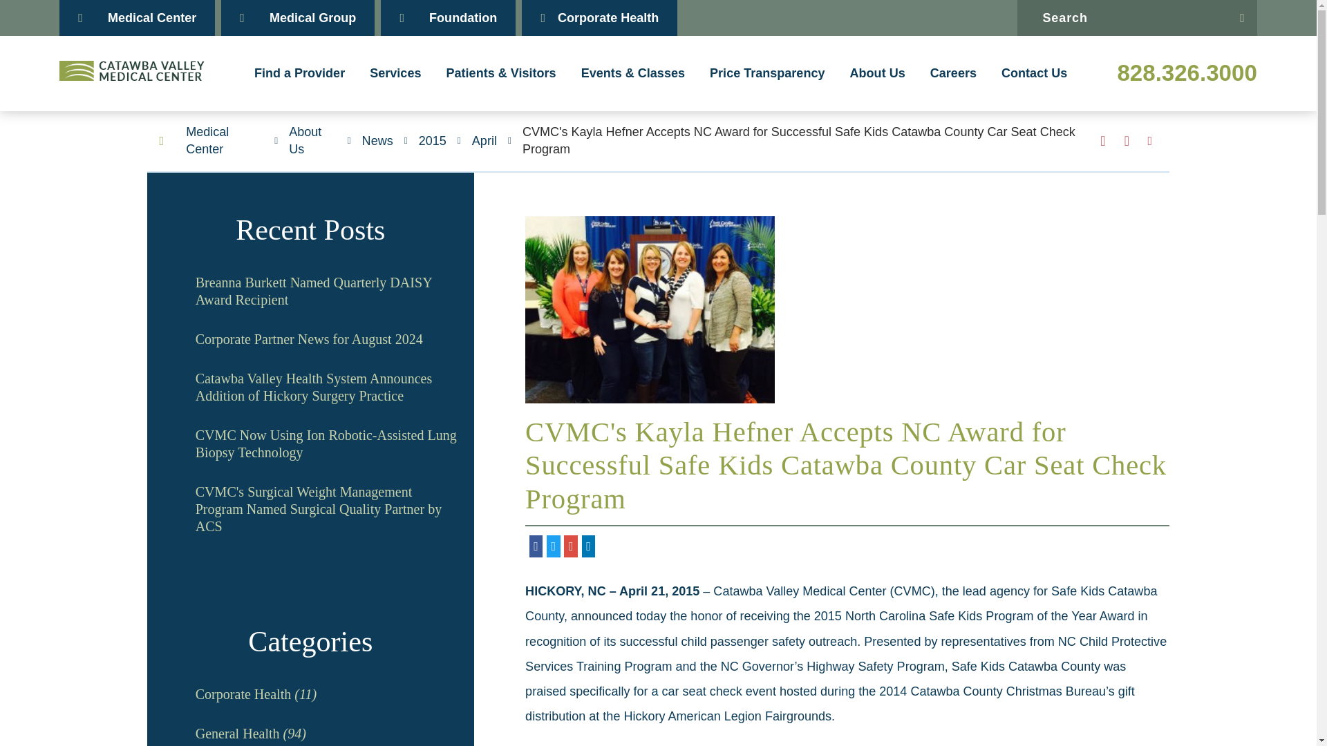 This screenshot has height=746, width=1327. Describe the element at coordinates (599, 18) in the screenshot. I see `Corporate Health` at that location.